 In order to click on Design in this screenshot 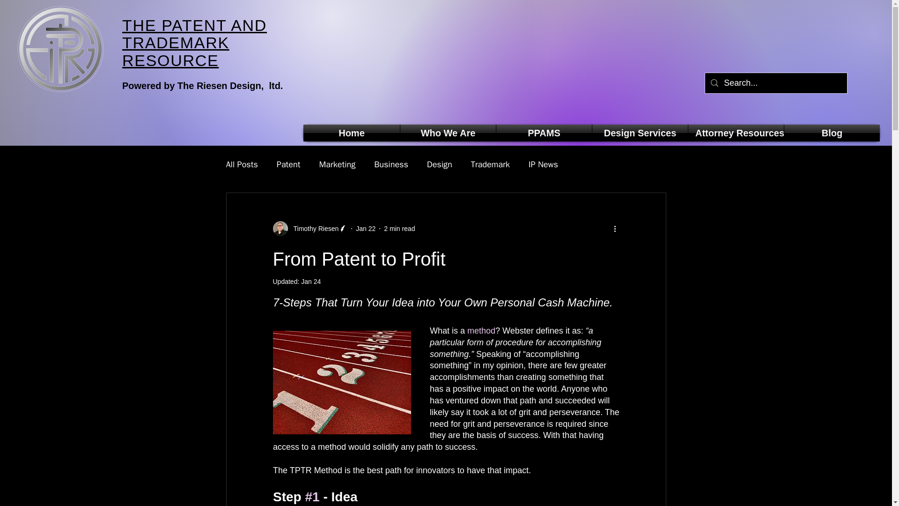, I will do `click(439, 164)`.